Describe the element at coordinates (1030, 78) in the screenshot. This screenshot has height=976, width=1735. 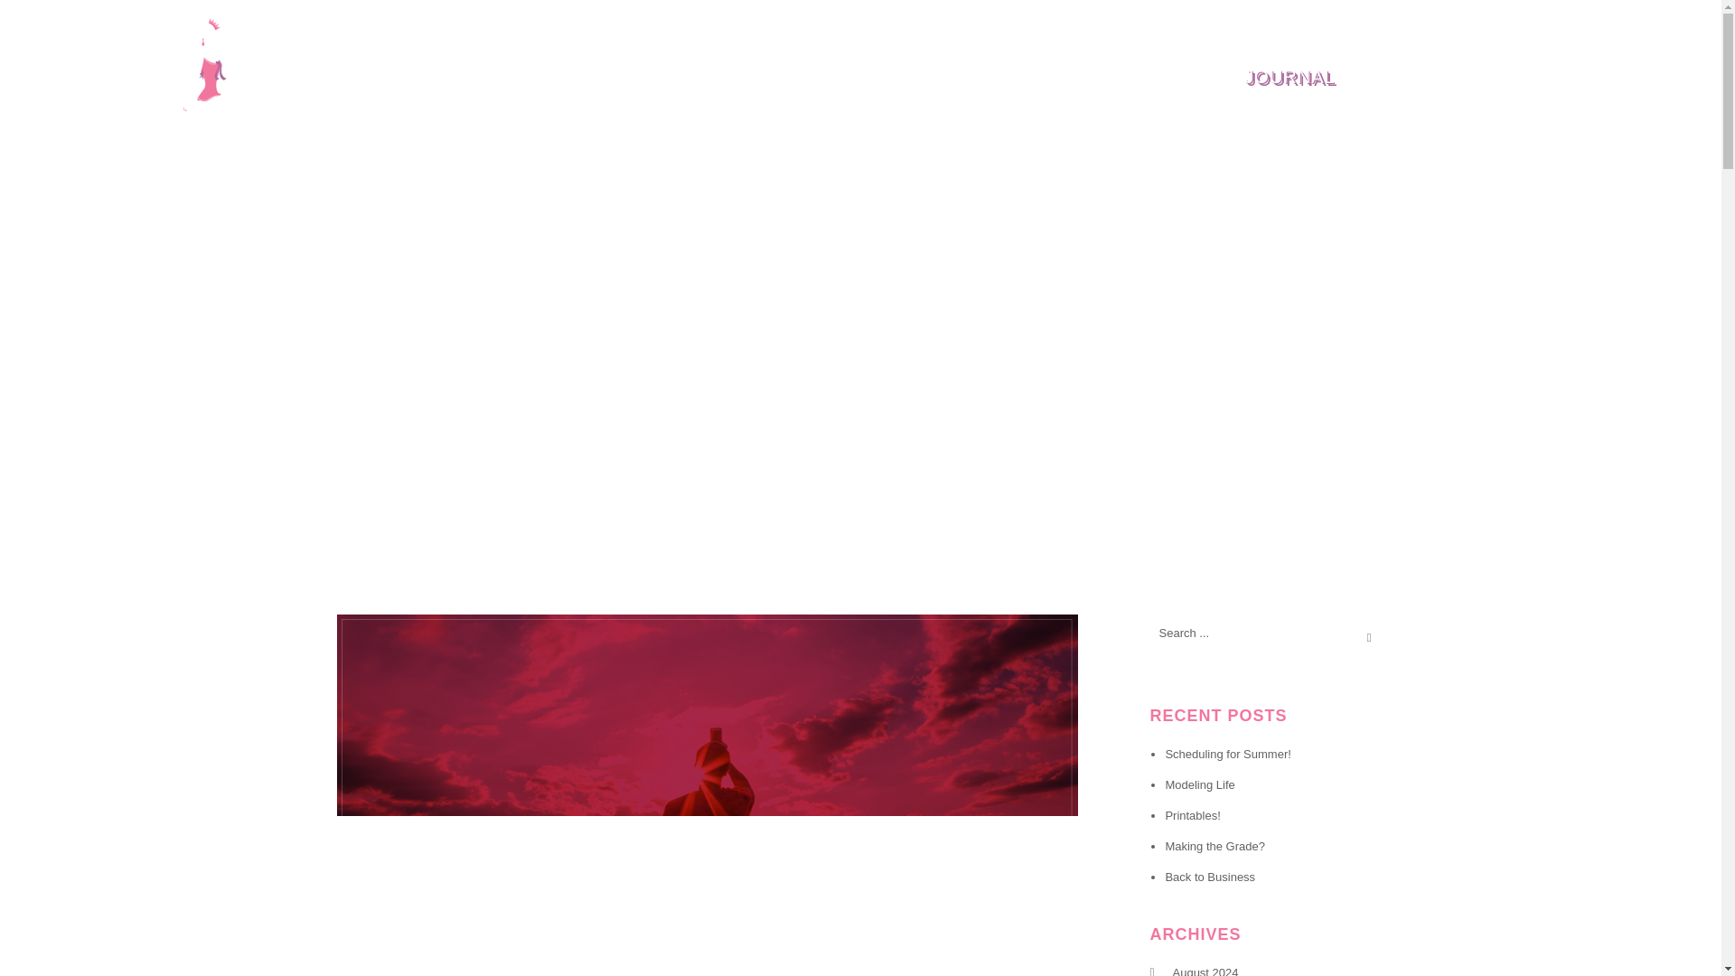
I see `Home` at that location.